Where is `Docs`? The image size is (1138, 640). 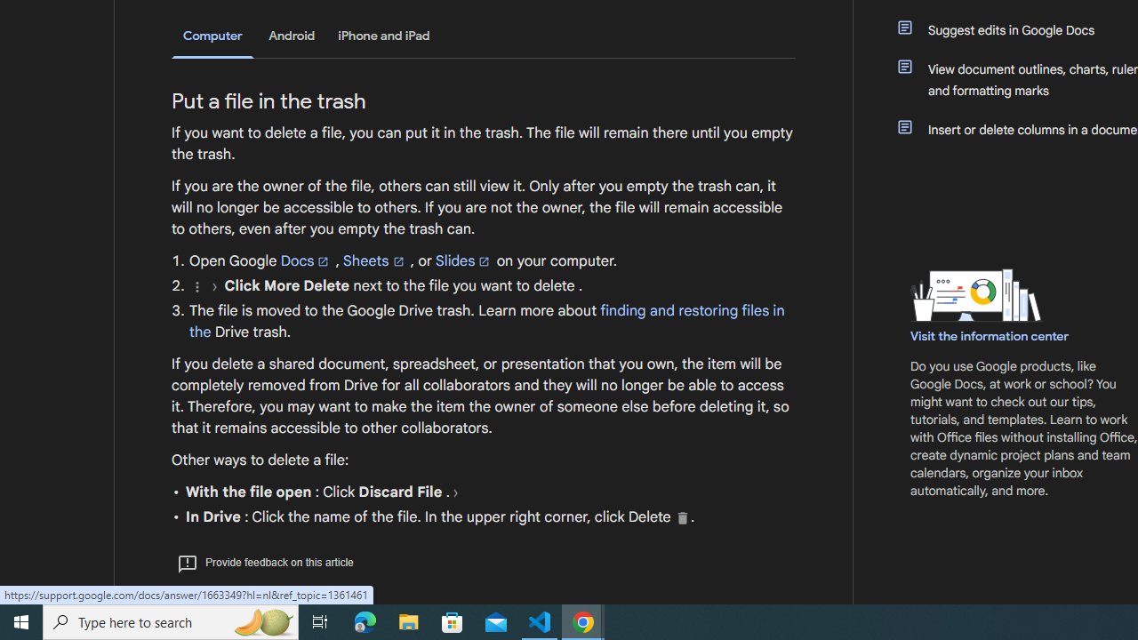
Docs is located at coordinates (306, 260).